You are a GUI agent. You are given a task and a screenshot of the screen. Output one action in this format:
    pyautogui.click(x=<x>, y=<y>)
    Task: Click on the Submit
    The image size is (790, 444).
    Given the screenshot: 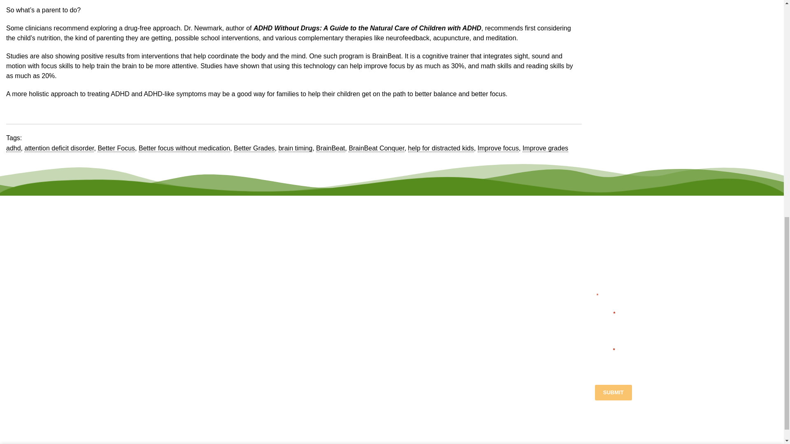 What is the action you would take?
    pyautogui.click(x=613, y=393)
    